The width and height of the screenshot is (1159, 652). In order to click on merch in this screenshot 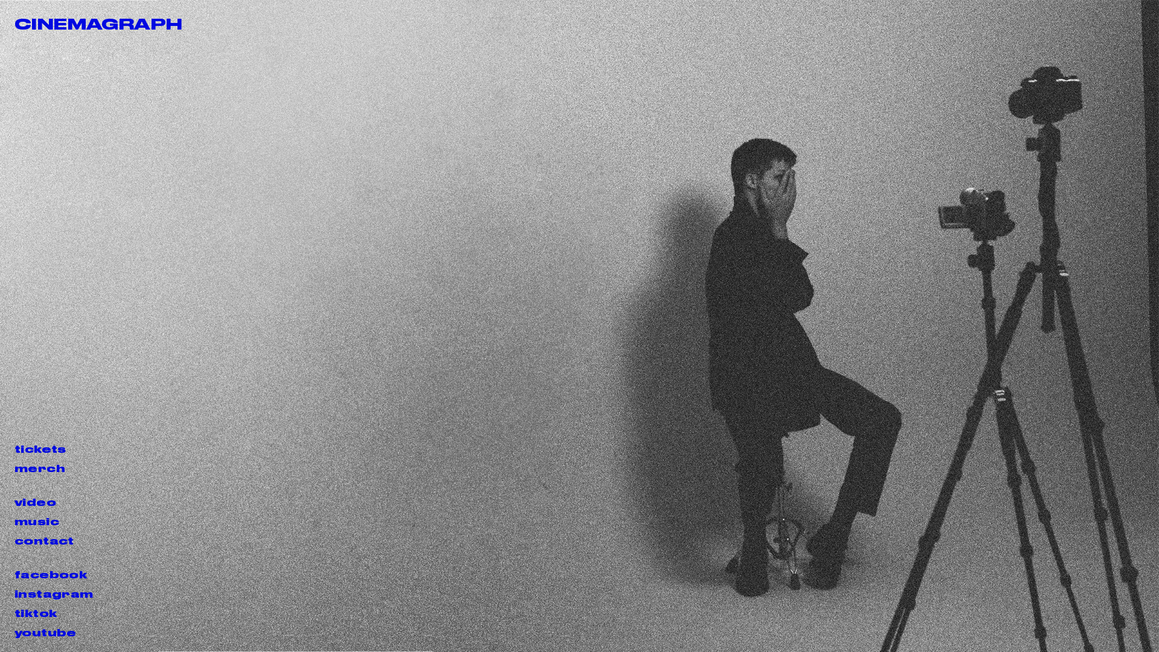, I will do `click(54, 468)`.